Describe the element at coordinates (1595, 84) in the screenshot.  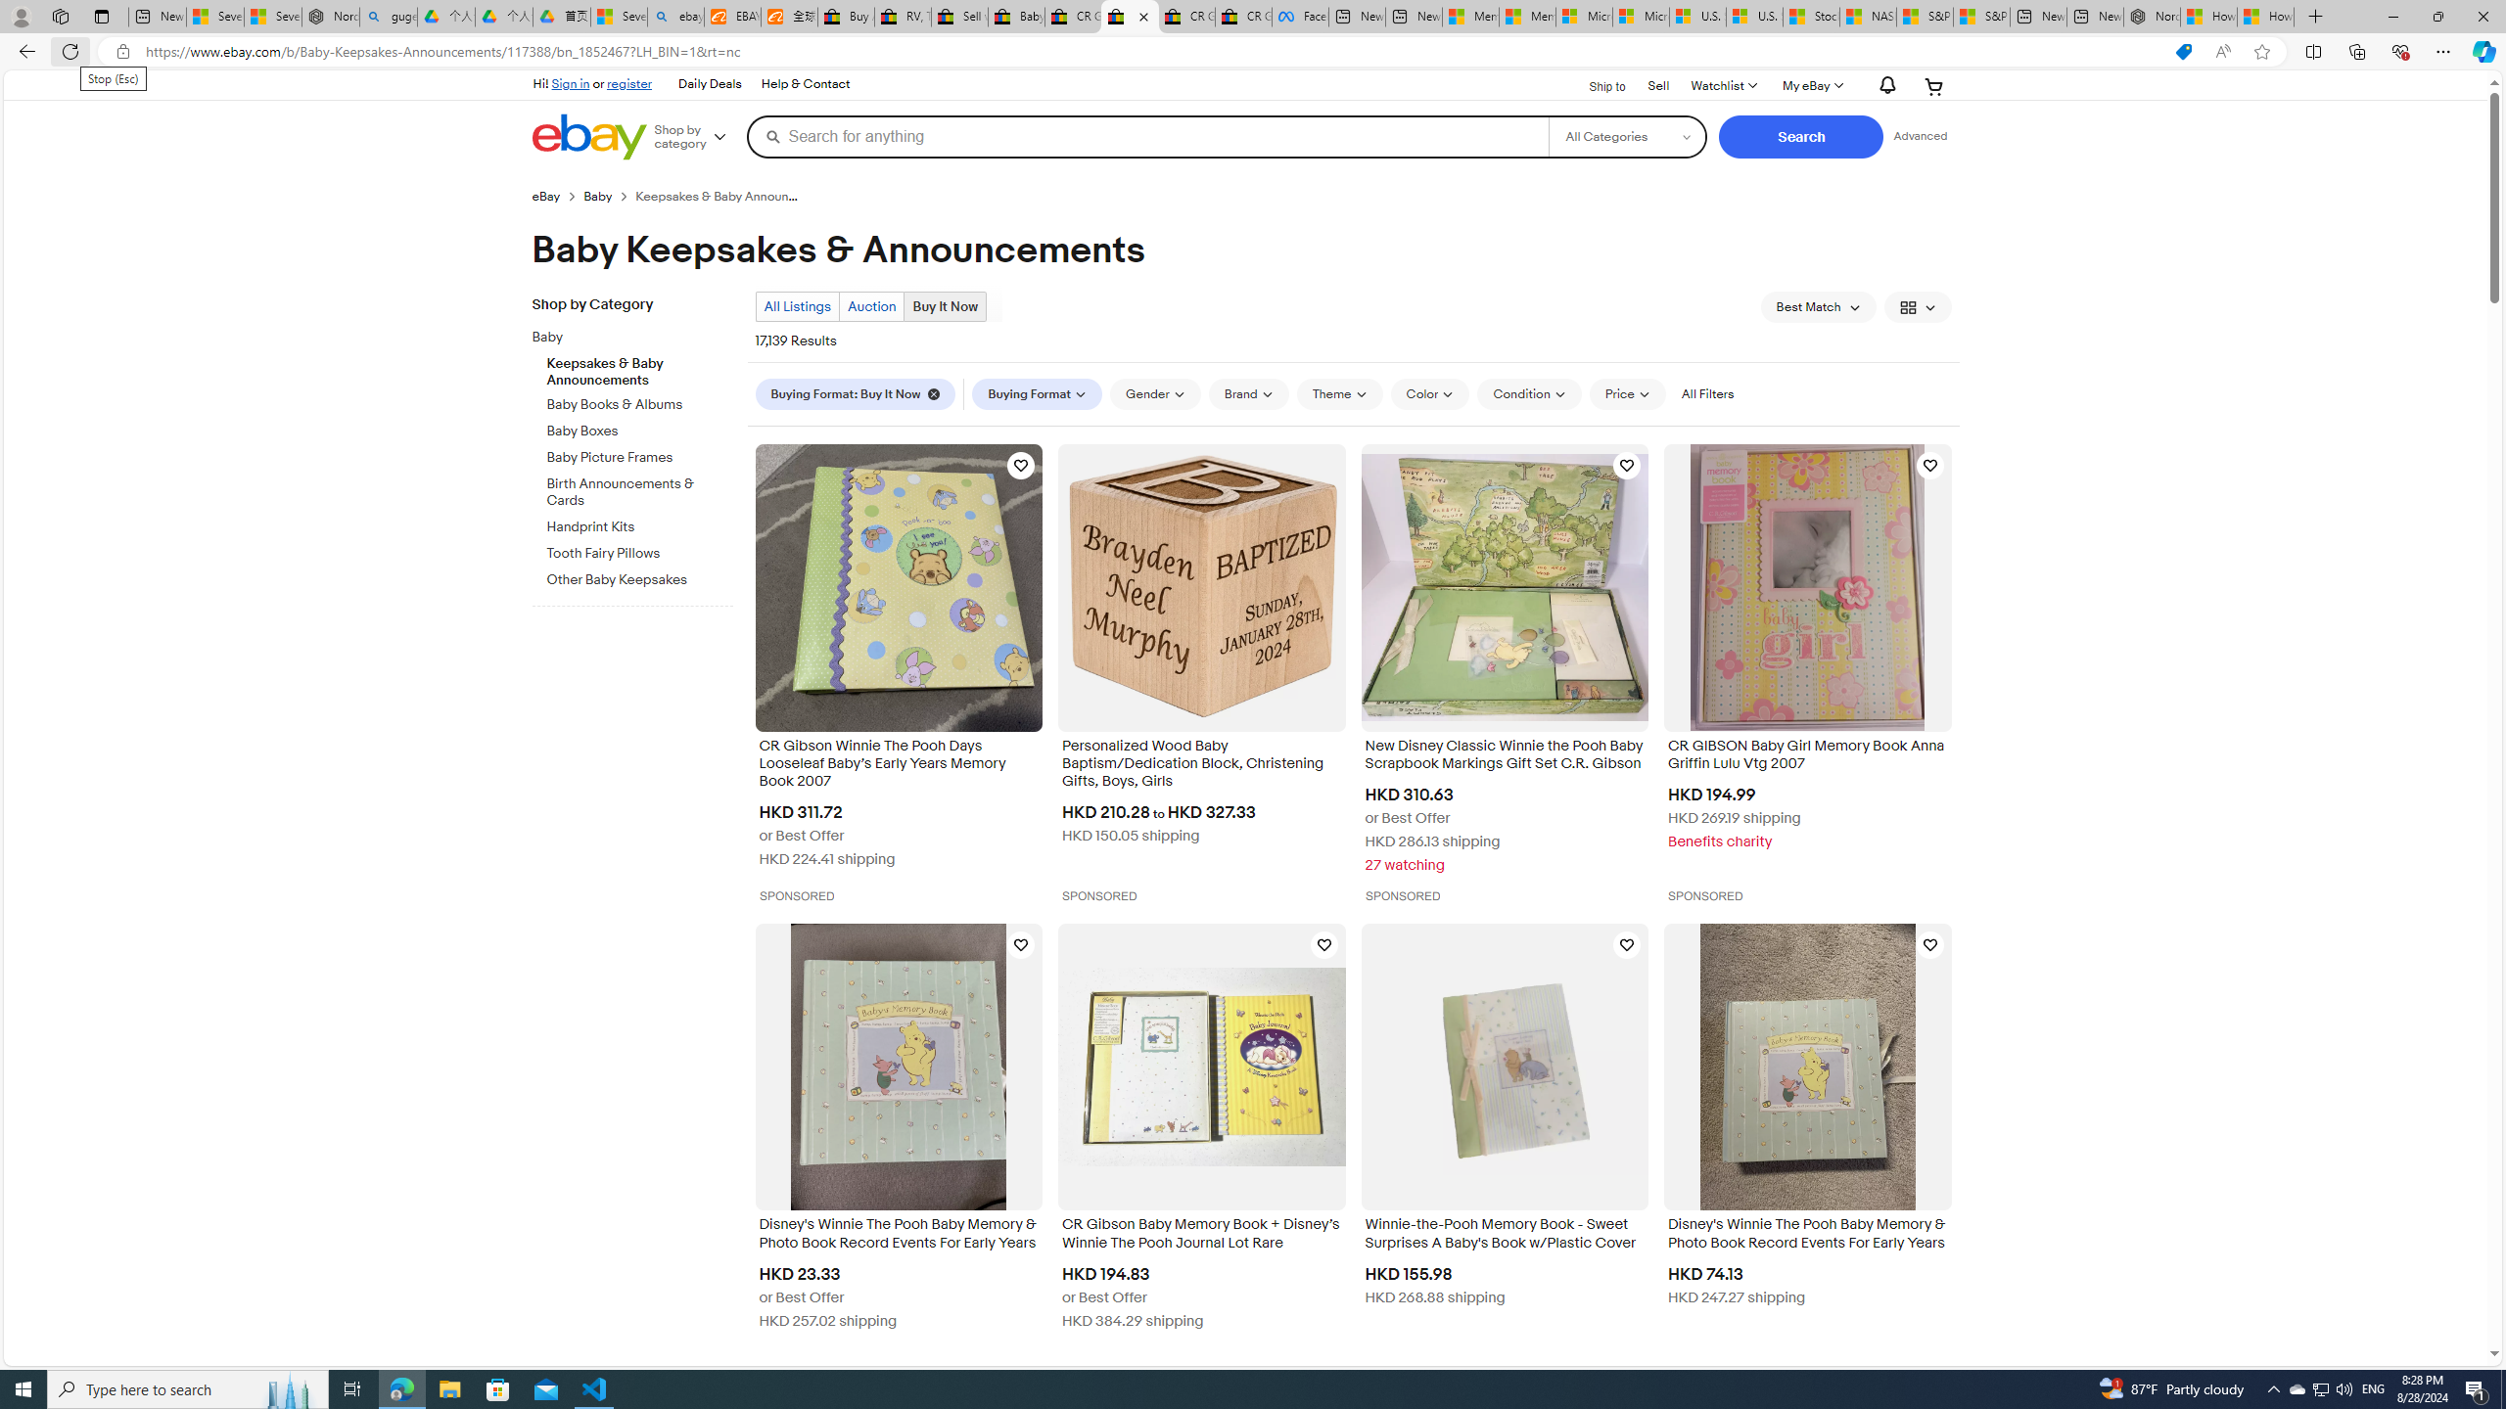
I see `Ship to` at that location.